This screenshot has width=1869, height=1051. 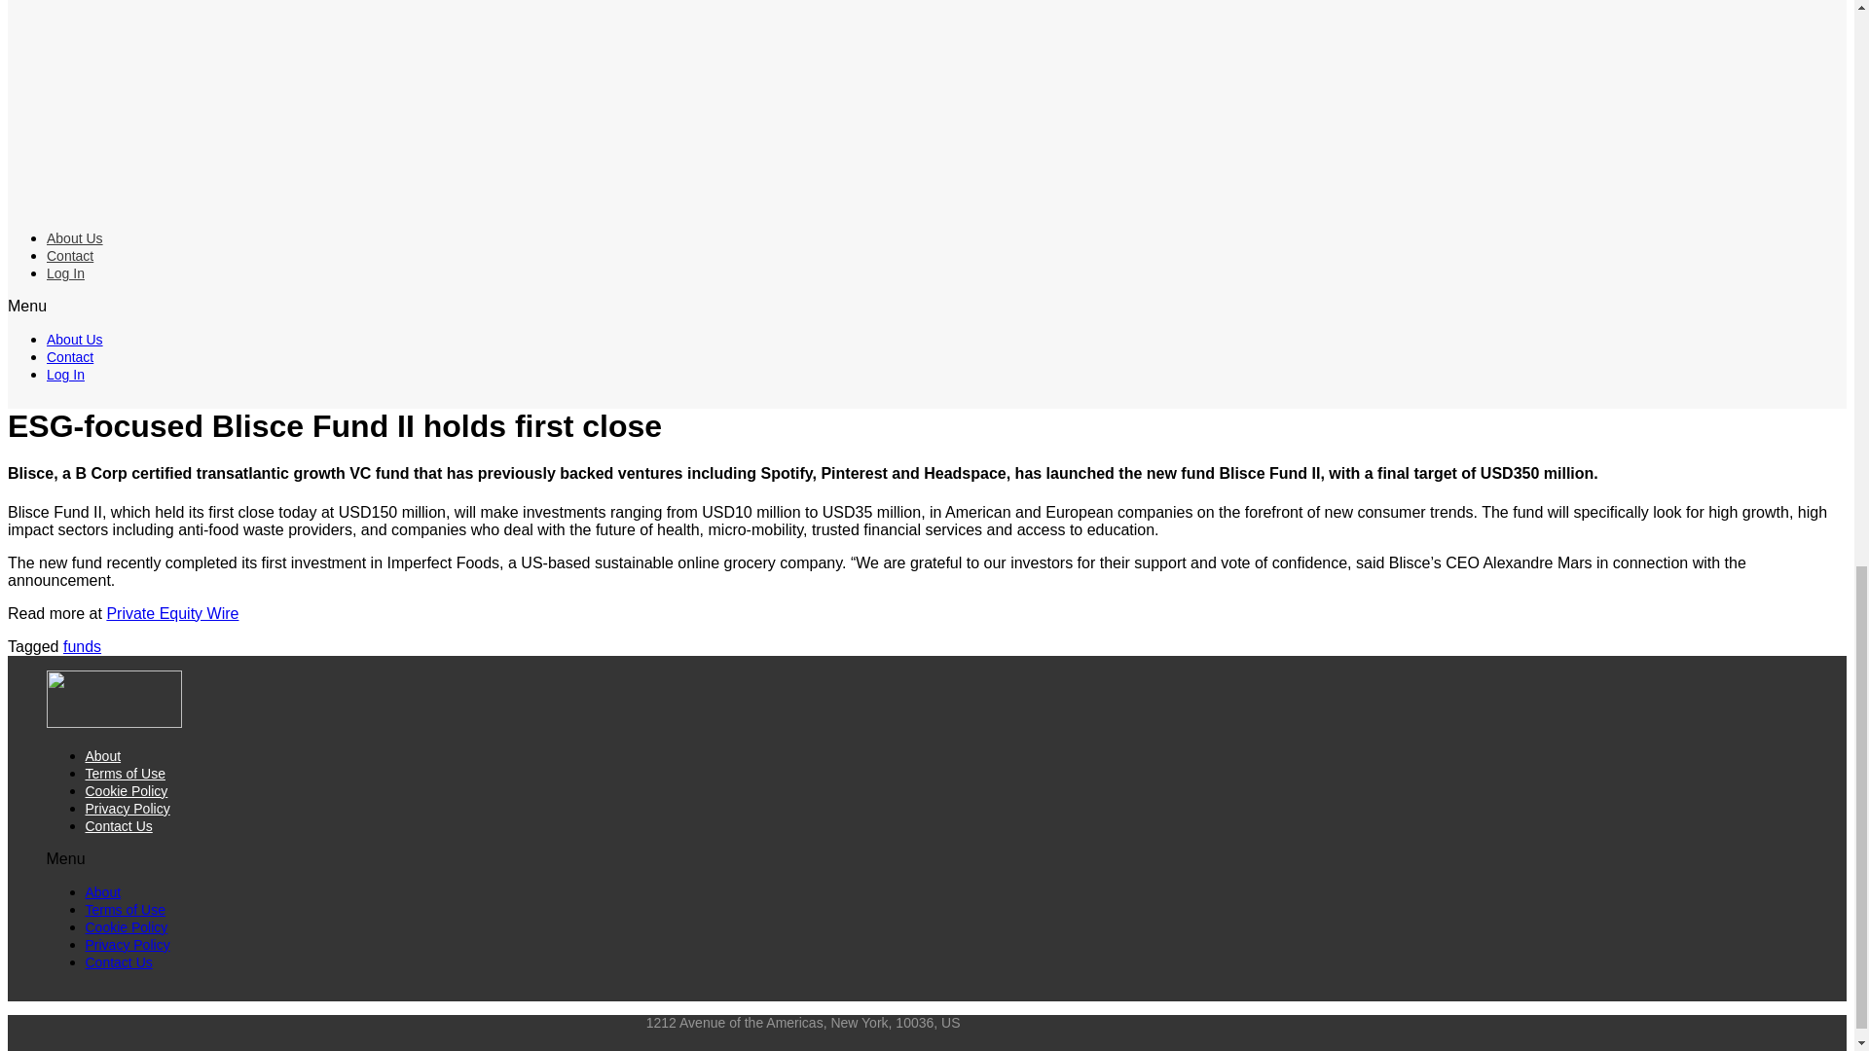 What do you see at coordinates (70, 255) in the screenshot?
I see `Contact` at bounding box center [70, 255].